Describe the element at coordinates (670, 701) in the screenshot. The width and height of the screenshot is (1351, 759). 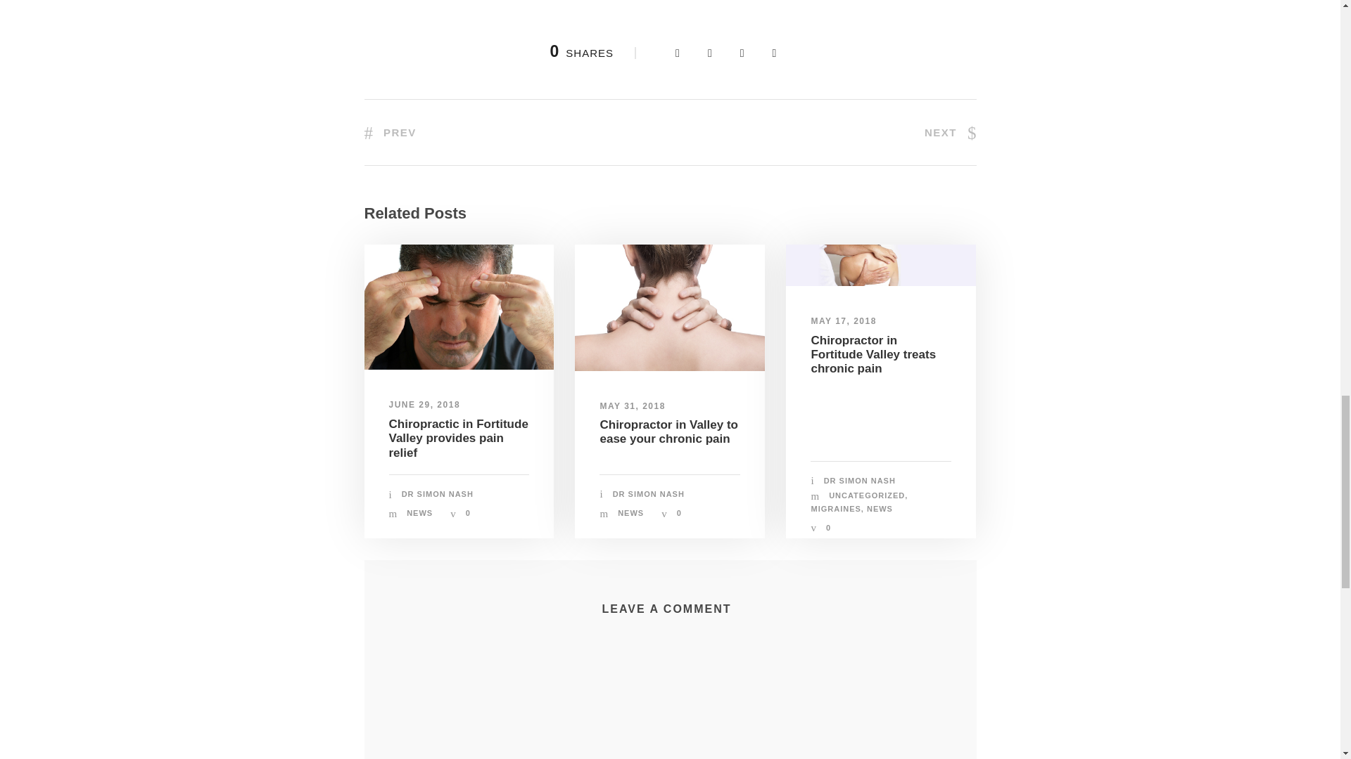
I see `Comment Form` at that location.